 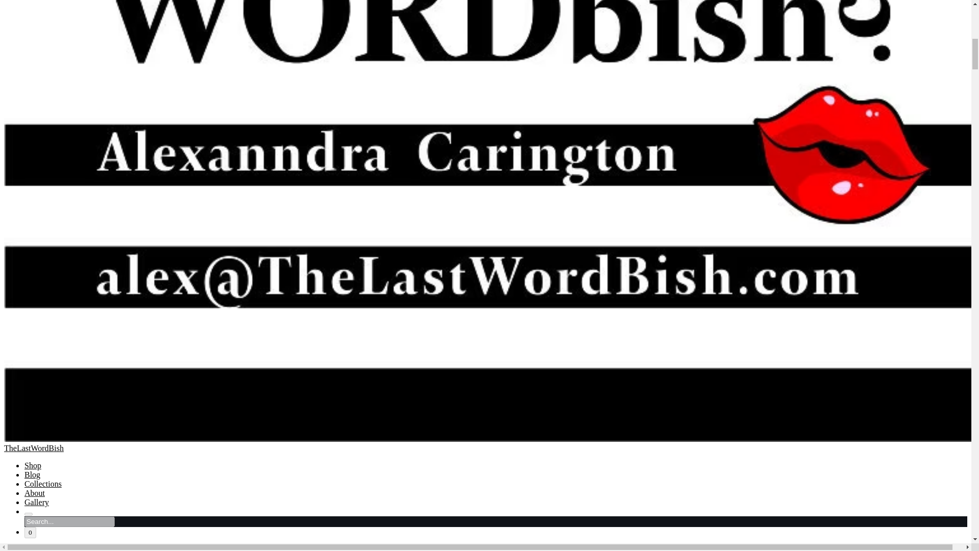 I want to click on Collections, so click(x=43, y=484).